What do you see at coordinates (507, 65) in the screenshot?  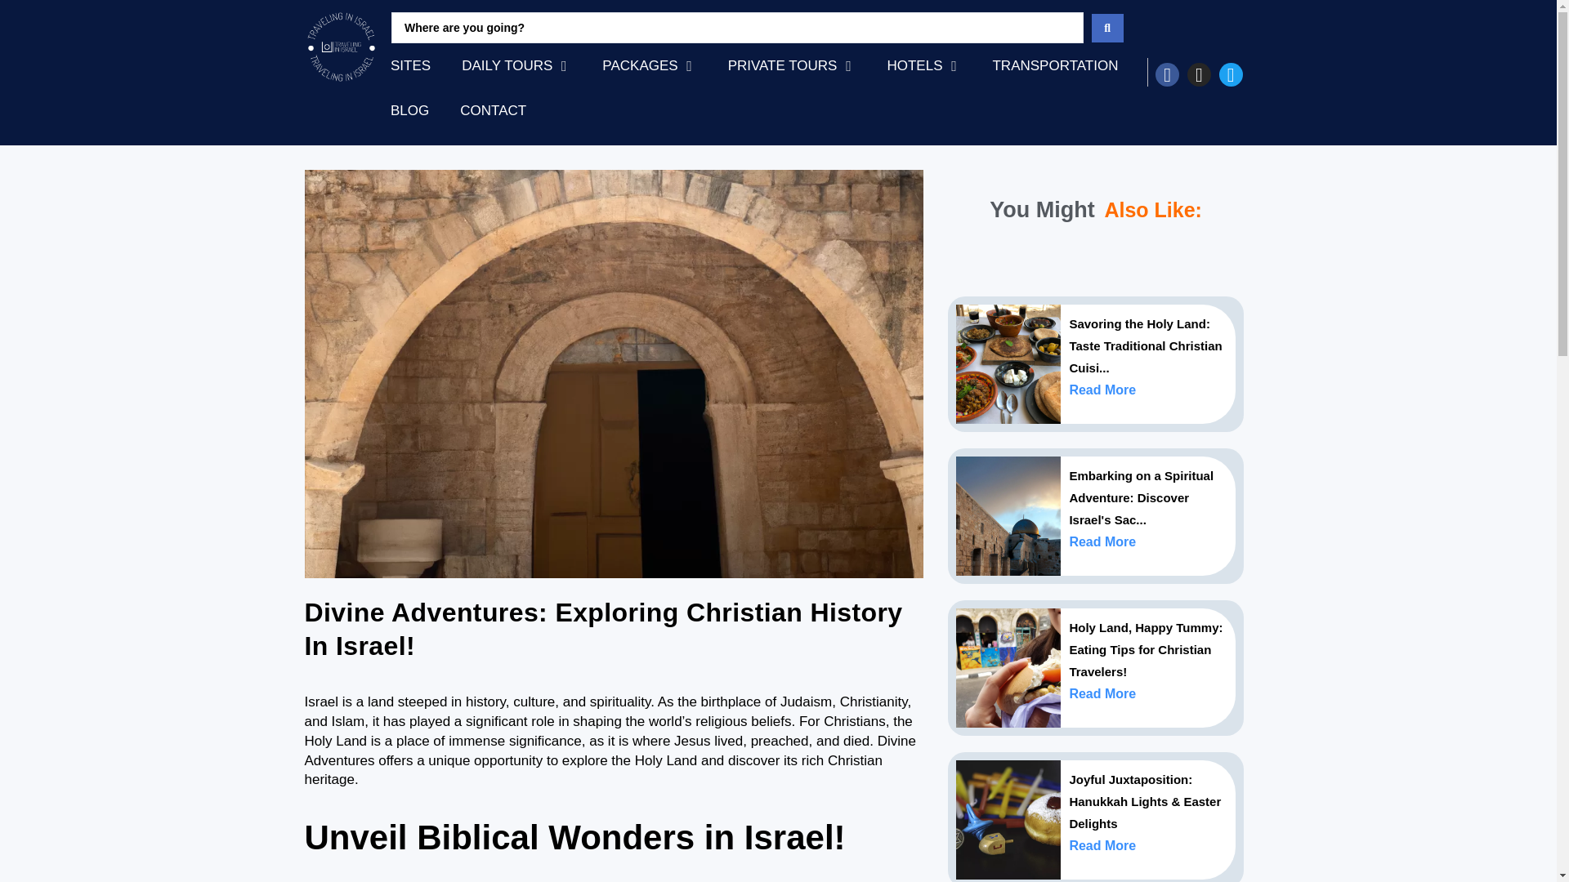 I see `DAILY TOURS` at bounding box center [507, 65].